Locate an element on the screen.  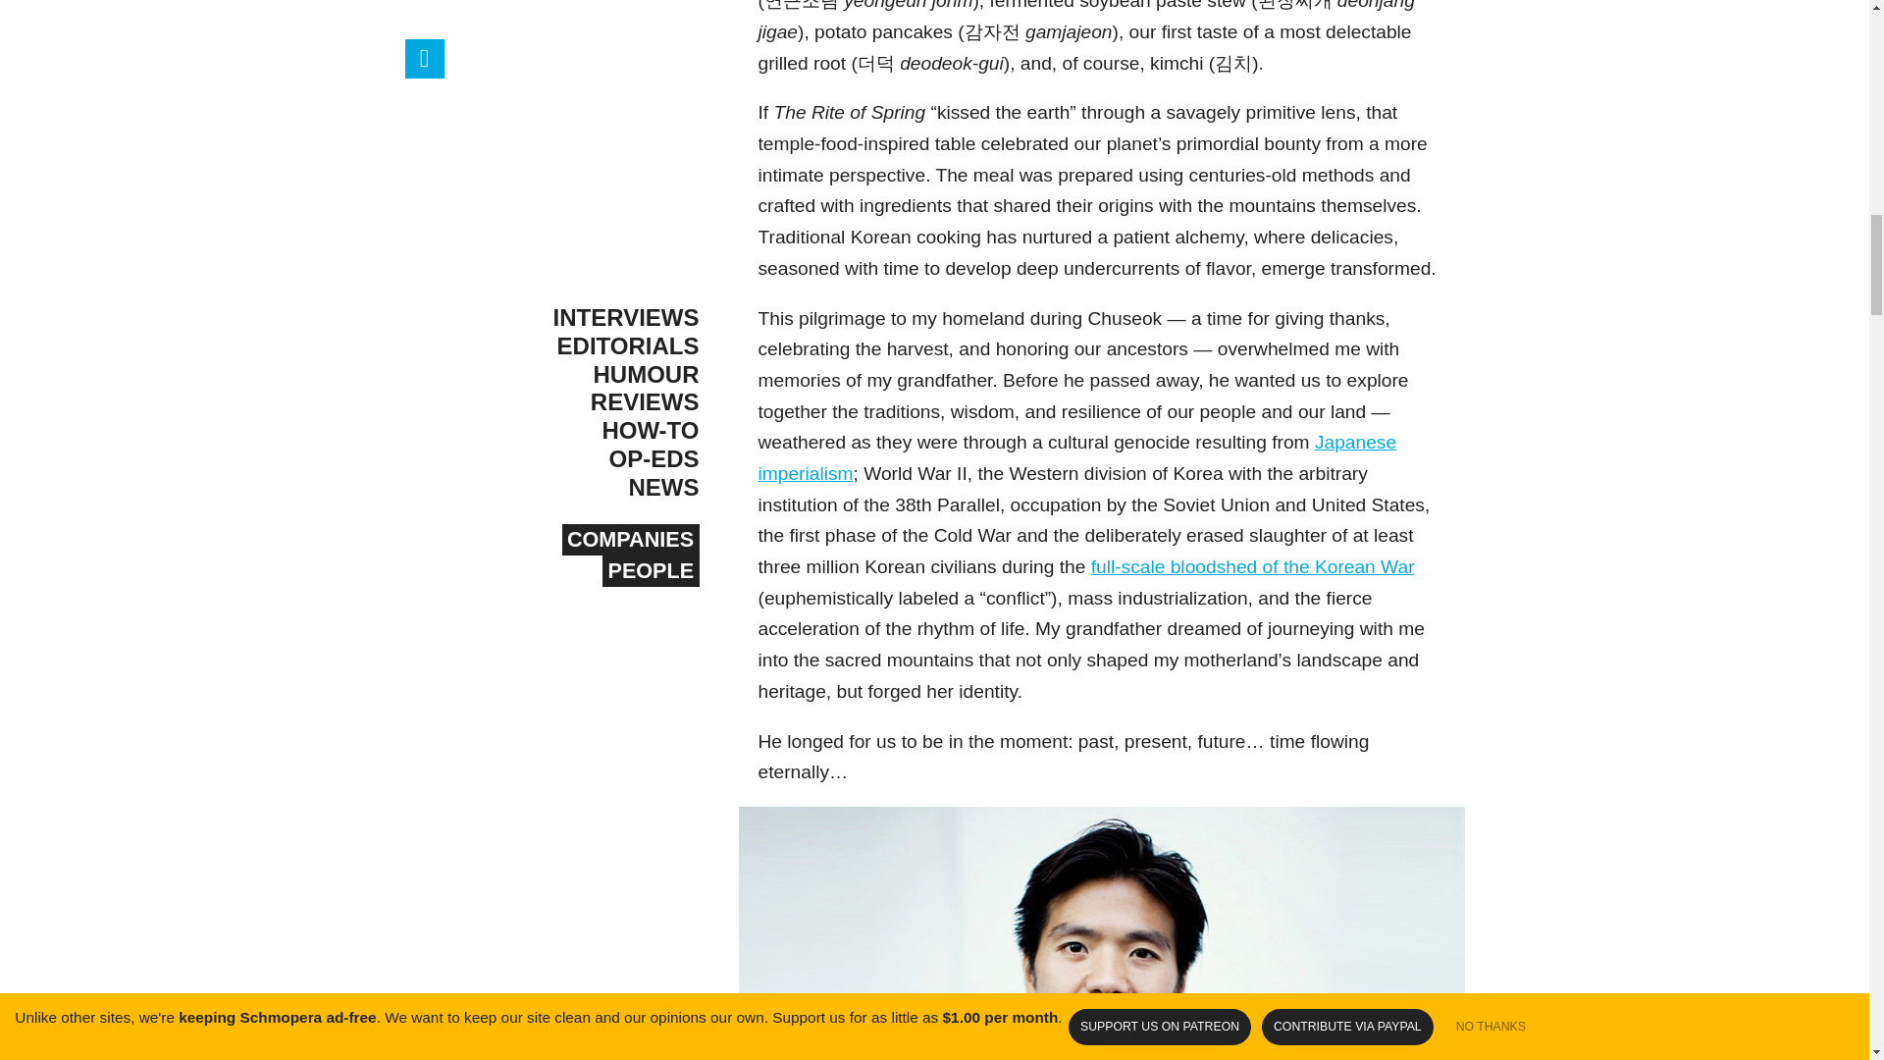
Japanese imperialism is located at coordinates (1075, 457).